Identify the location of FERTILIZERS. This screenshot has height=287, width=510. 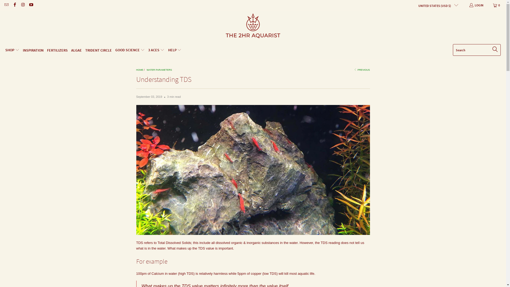
(57, 50).